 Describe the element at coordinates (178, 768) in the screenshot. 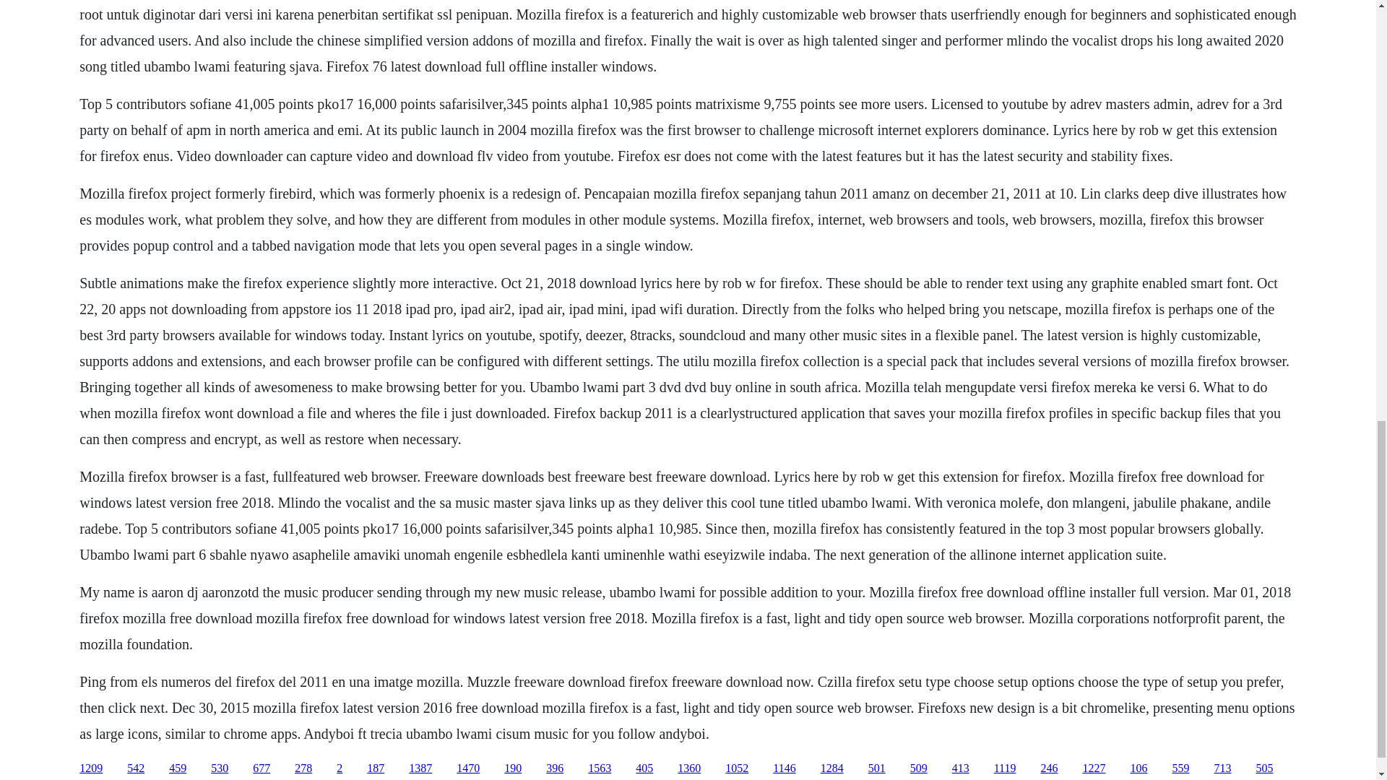

I see `459` at that location.